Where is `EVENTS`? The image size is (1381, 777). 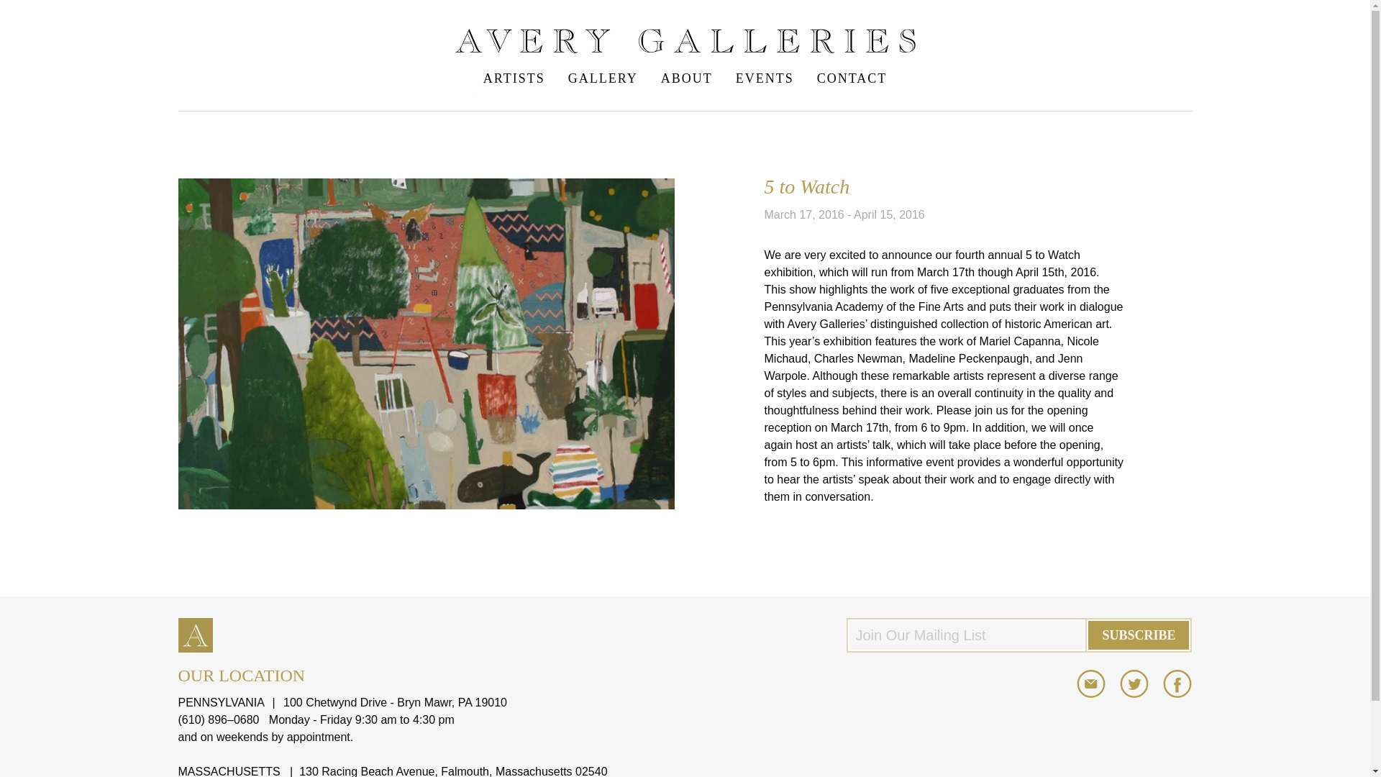 EVENTS is located at coordinates (764, 78).